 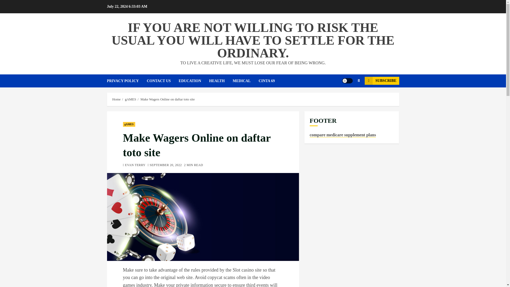 What do you see at coordinates (221, 81) in the screenshot?
I see `HEALTH` at bounding box center [221, 81].